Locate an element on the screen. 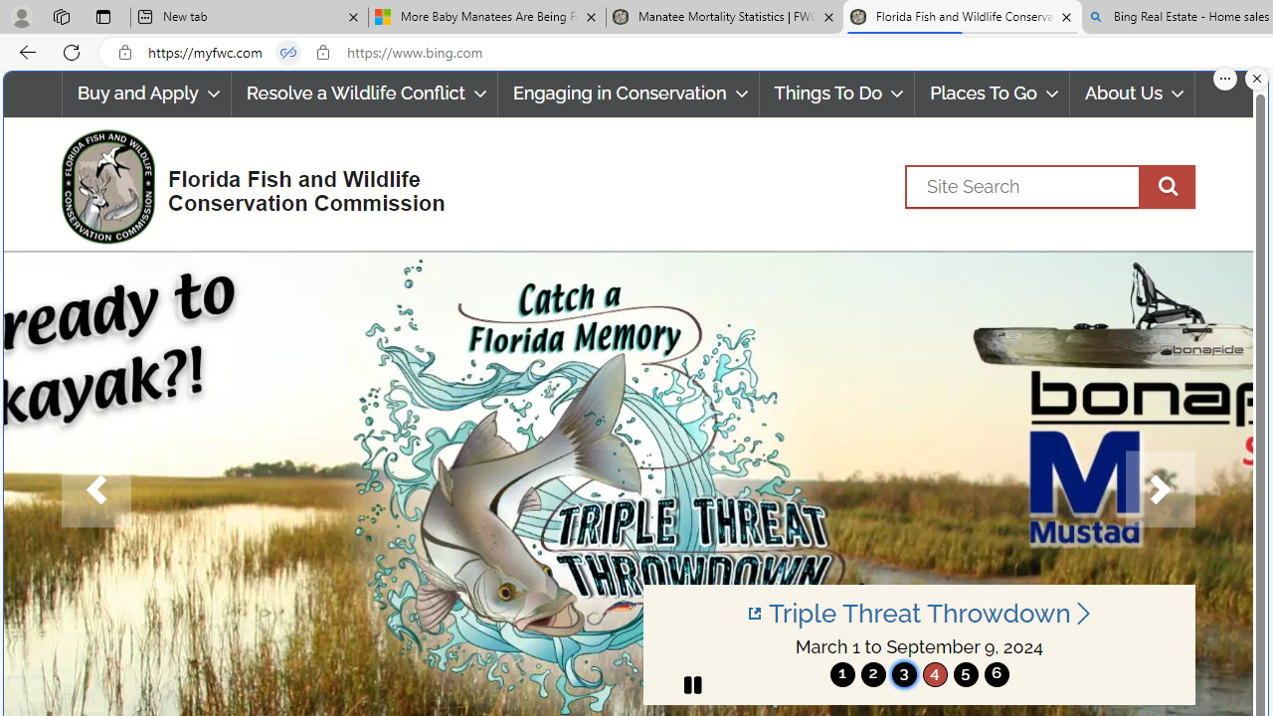 This screenshot has width=1273, height=716. Florida Fish and Wildlife Conservation Commission | FWC is located at coordinates (962, 18).